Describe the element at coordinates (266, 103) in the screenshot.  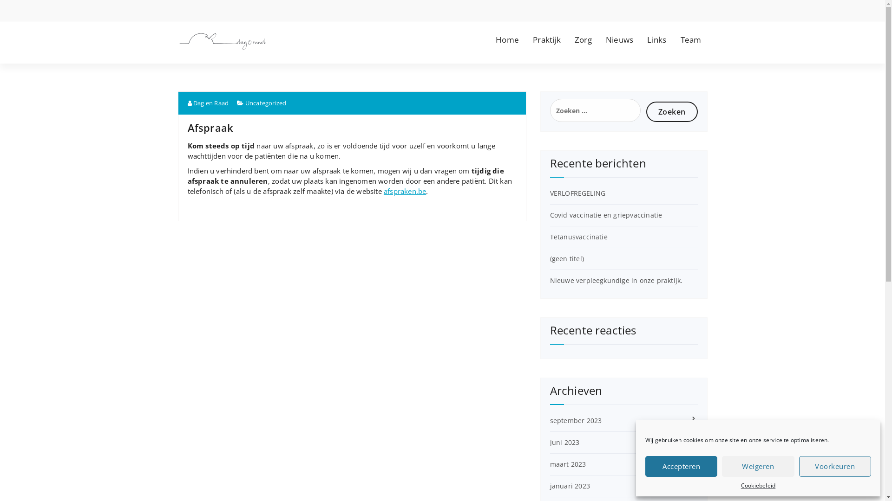
I see `Uncategorized` at that location.